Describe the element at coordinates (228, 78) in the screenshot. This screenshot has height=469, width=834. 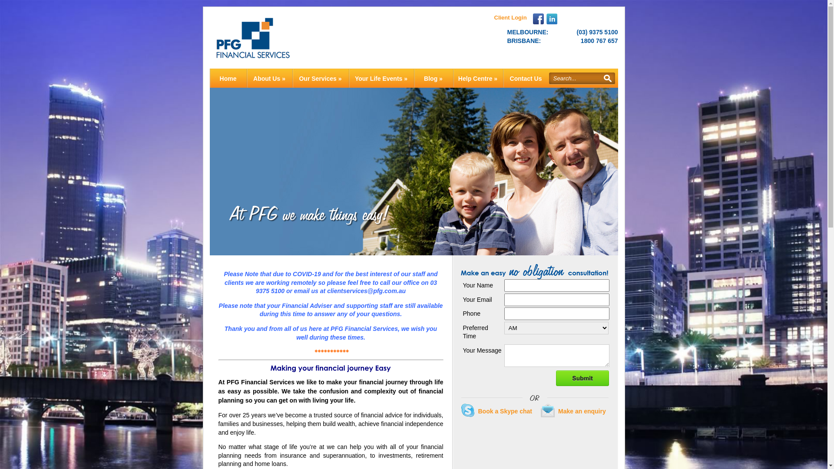
I see `Home` at that location.